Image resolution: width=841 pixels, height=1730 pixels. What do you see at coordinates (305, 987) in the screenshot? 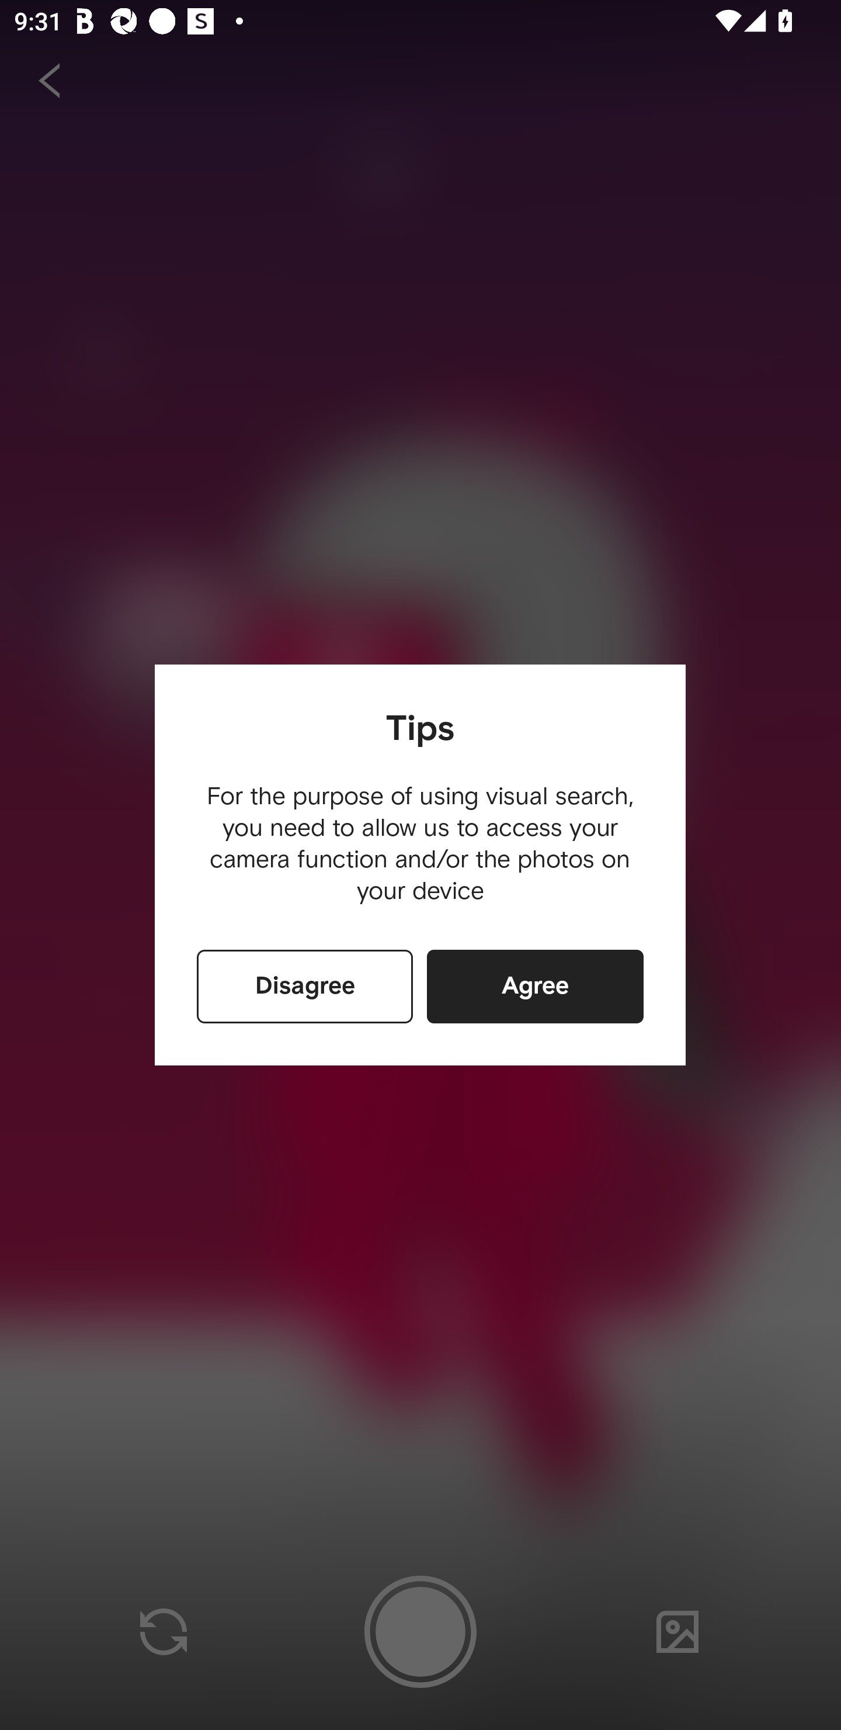
I see `Disagree` at bounding box center [305, 987].